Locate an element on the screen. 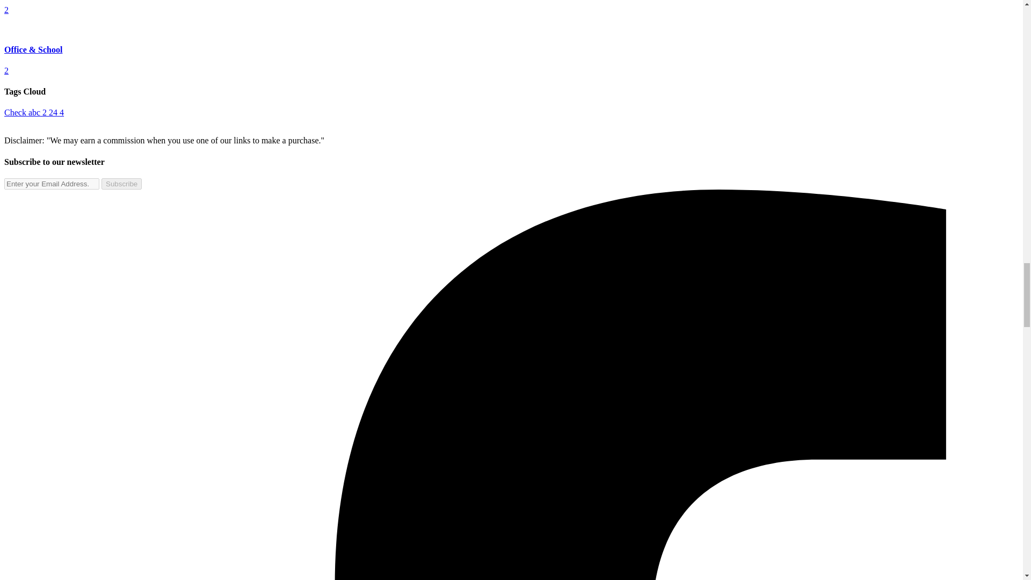 This screenshot has height=580, width=1031. 4 is located at coordinates (62, 112).